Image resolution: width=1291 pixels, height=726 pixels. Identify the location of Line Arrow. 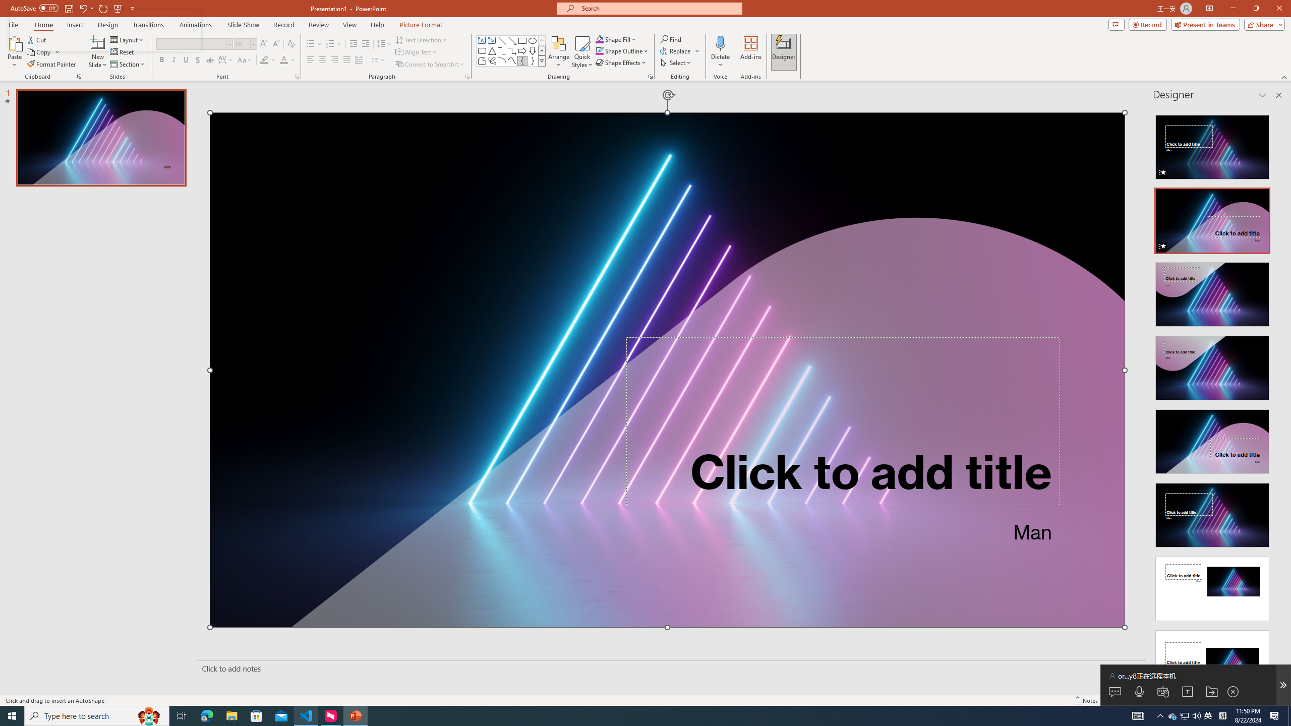
(512, 40).